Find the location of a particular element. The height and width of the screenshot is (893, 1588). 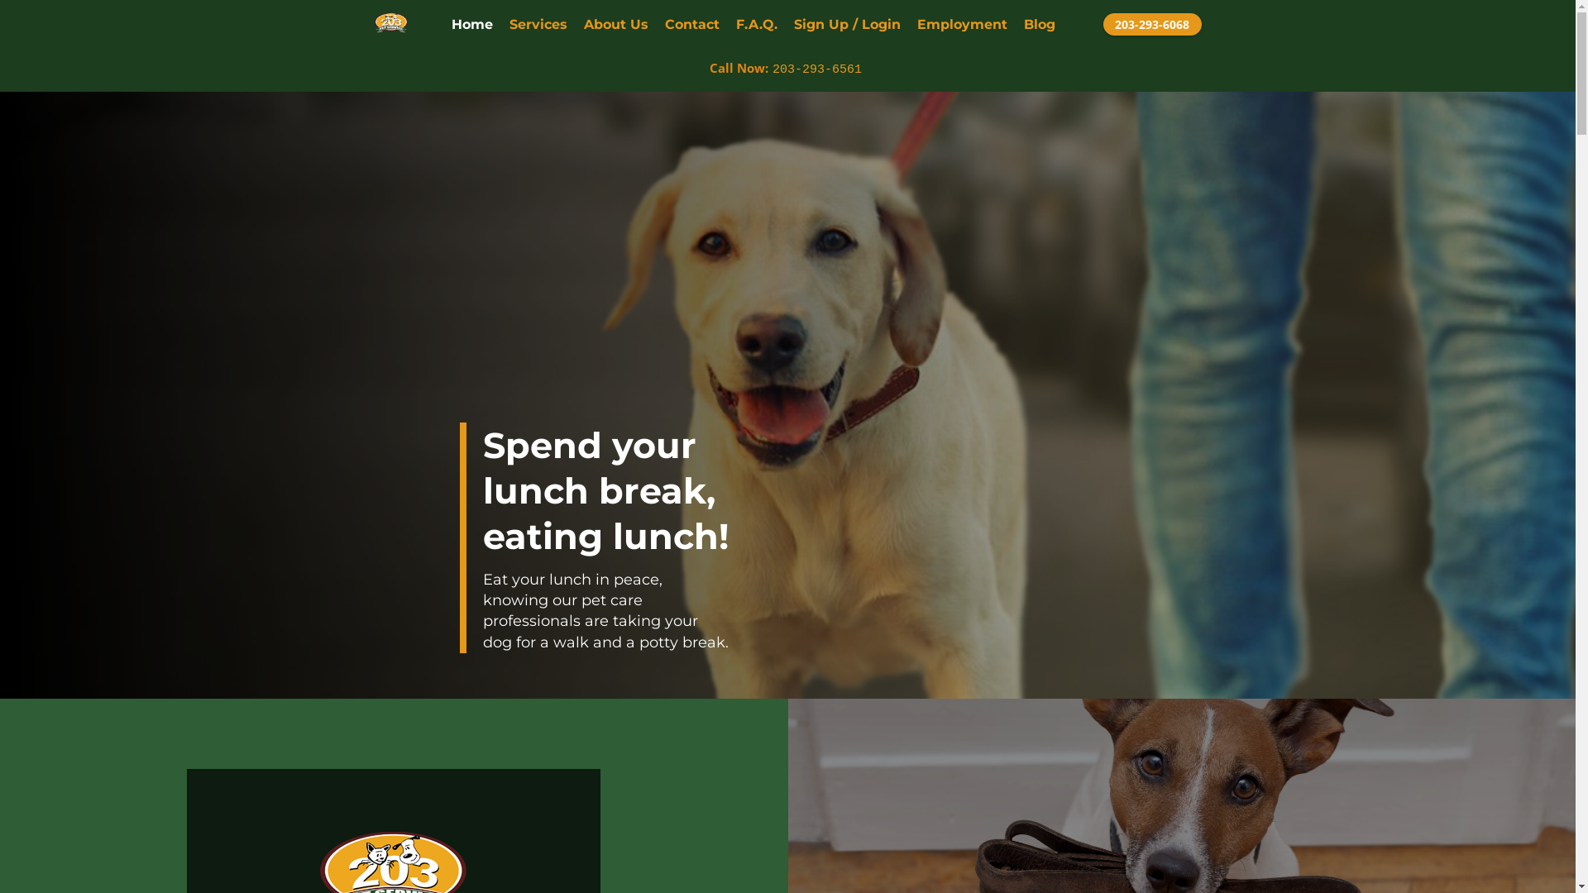

203-293-6561 is located at coordinates (817, 69).